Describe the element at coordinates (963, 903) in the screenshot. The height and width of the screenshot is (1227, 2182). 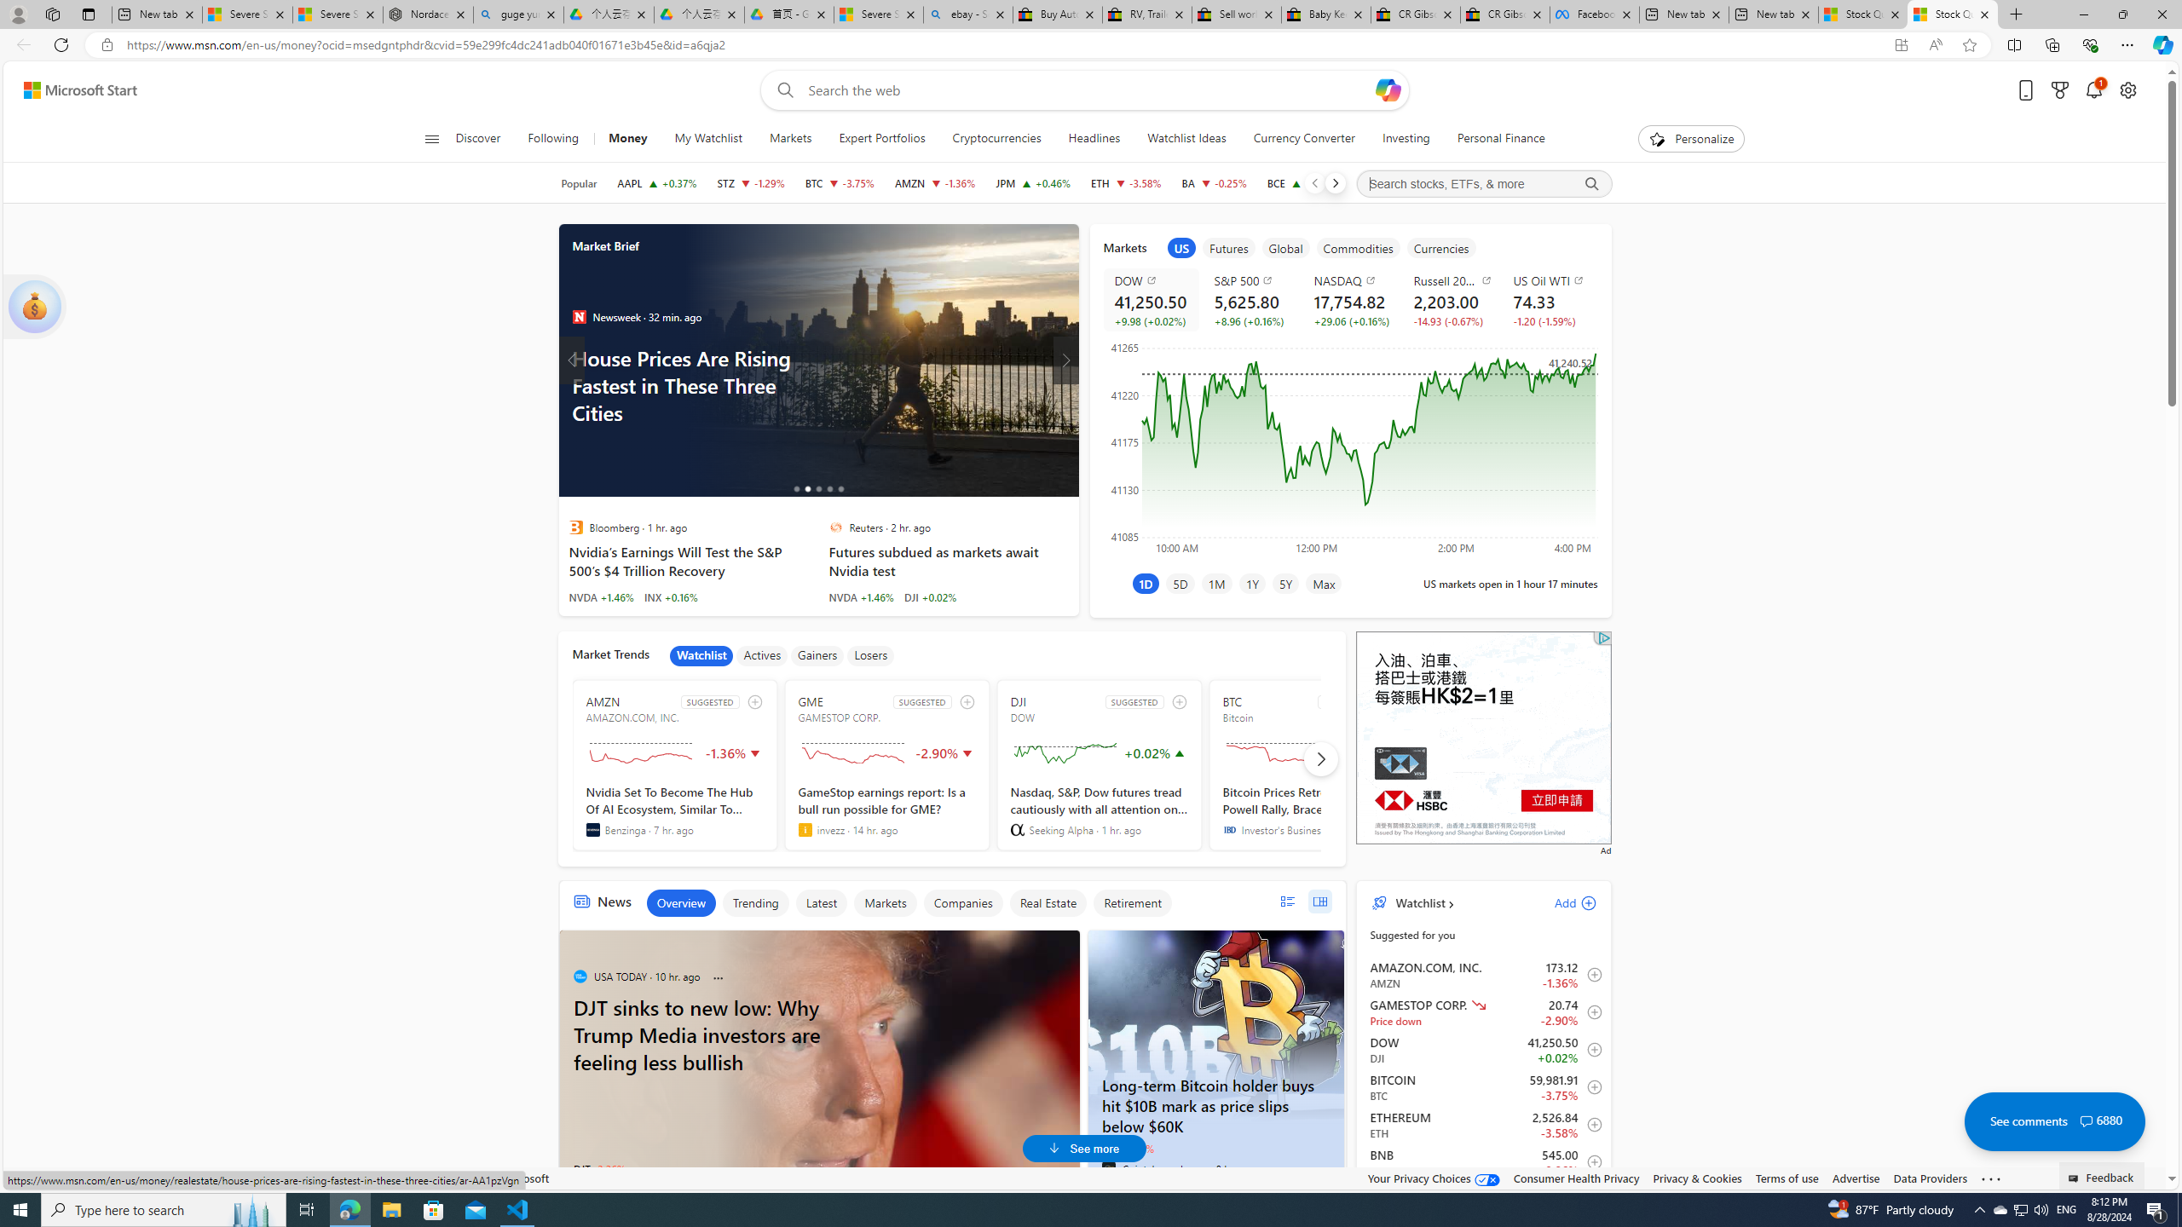
I see `Companies` at that location.